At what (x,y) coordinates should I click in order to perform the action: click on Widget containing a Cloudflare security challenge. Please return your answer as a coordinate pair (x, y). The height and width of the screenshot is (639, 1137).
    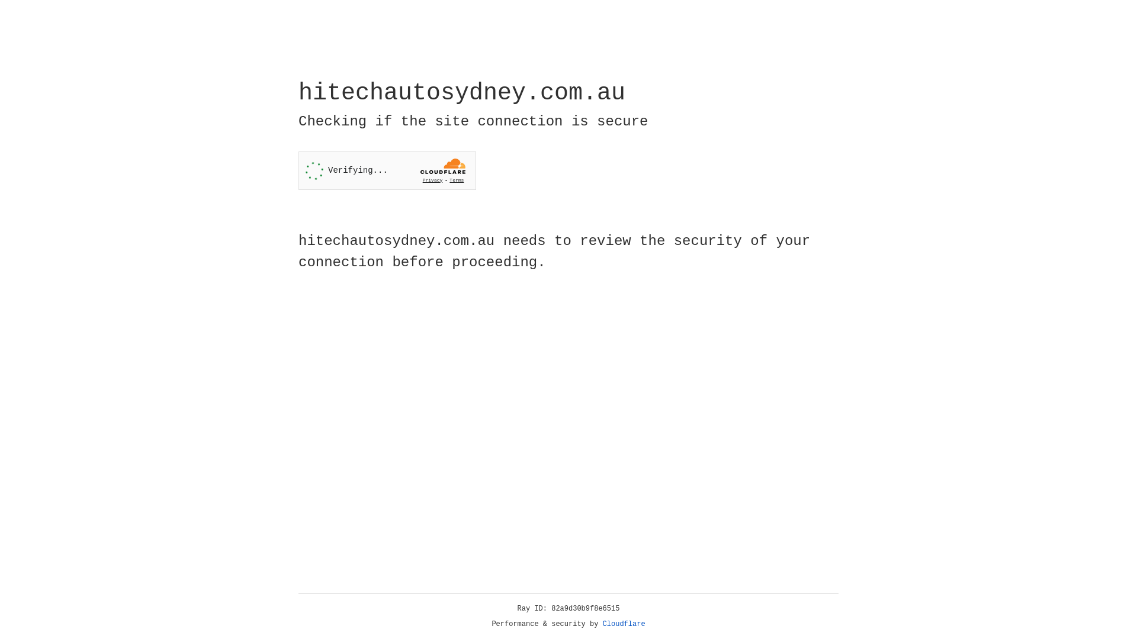
    Looking at the image, I should click on (387, 170).